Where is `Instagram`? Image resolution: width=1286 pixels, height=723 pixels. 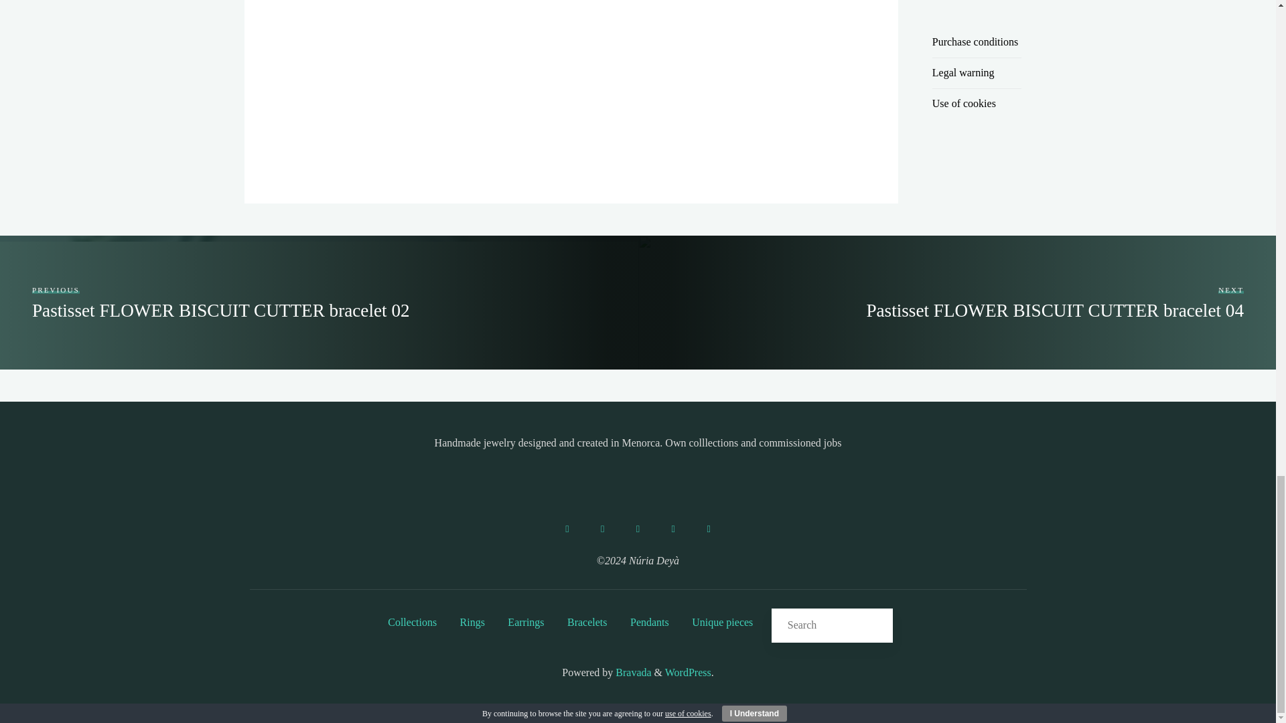
Instagram is located at coordinates (603, 529).